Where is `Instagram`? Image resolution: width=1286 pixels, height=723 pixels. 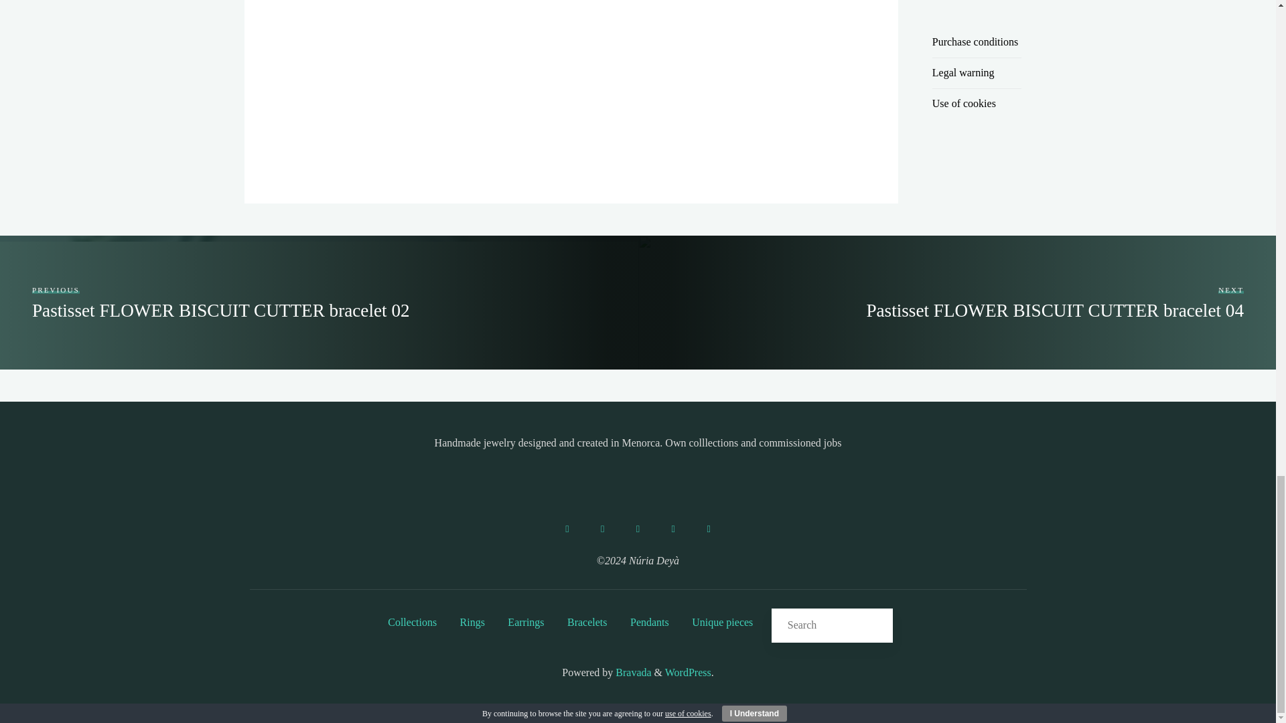
Instagram is located at coordinates (603, 529).